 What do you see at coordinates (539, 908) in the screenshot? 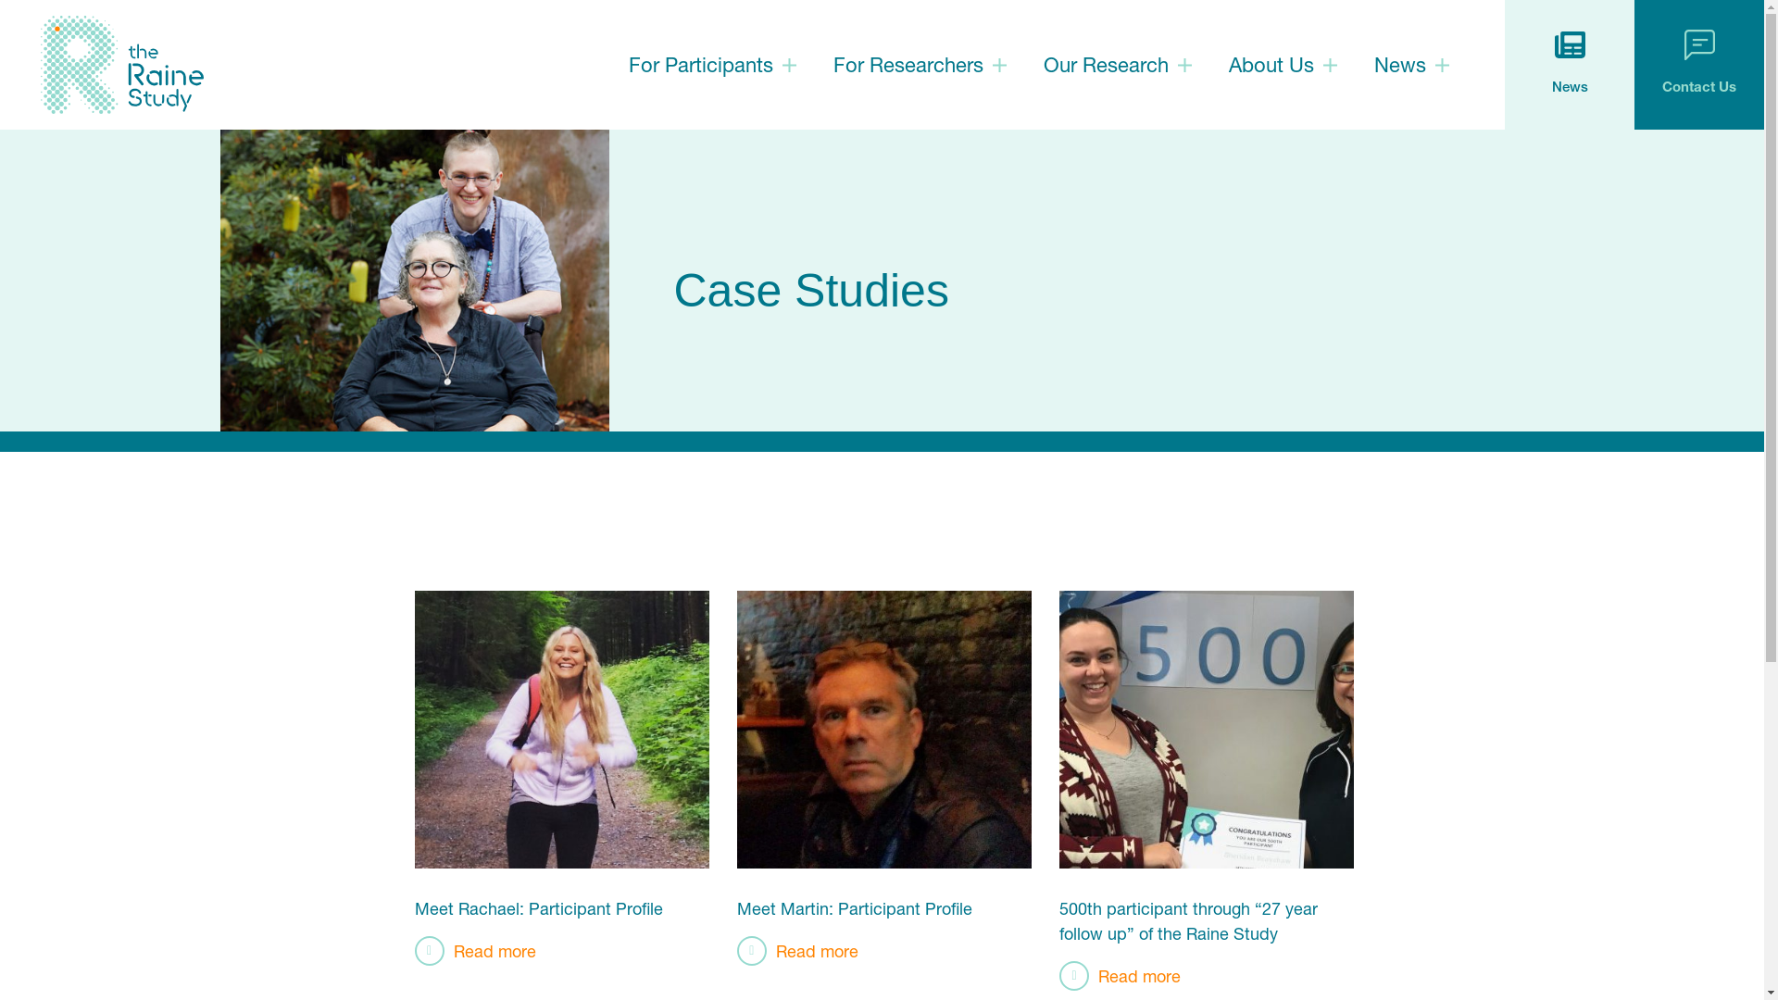
I see `Meet Rachael: Participant Profile` at bounding box center [539, 908].